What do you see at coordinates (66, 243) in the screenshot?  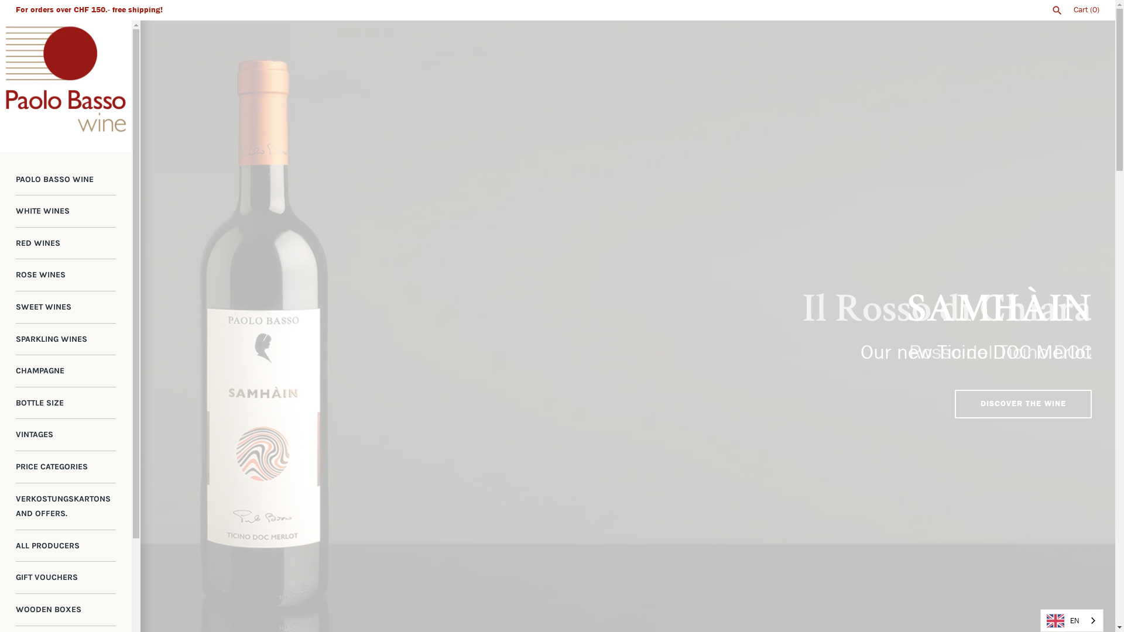 I see `RED WINES` at bounding box center [66, 243].